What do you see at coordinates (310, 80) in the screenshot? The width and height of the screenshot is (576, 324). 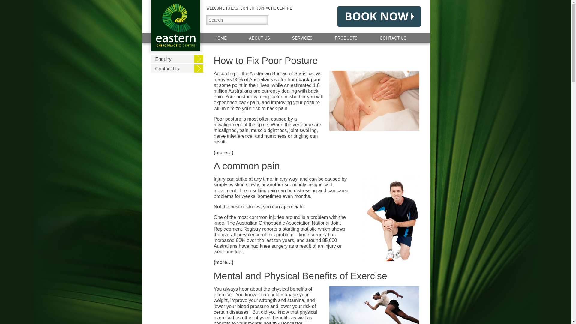 I see `back pain` at bounding box center [310, 80].